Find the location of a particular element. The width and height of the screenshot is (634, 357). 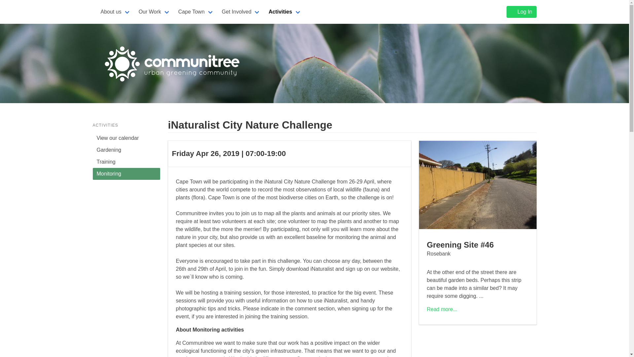

Activities is located at coordinates (285, 12).